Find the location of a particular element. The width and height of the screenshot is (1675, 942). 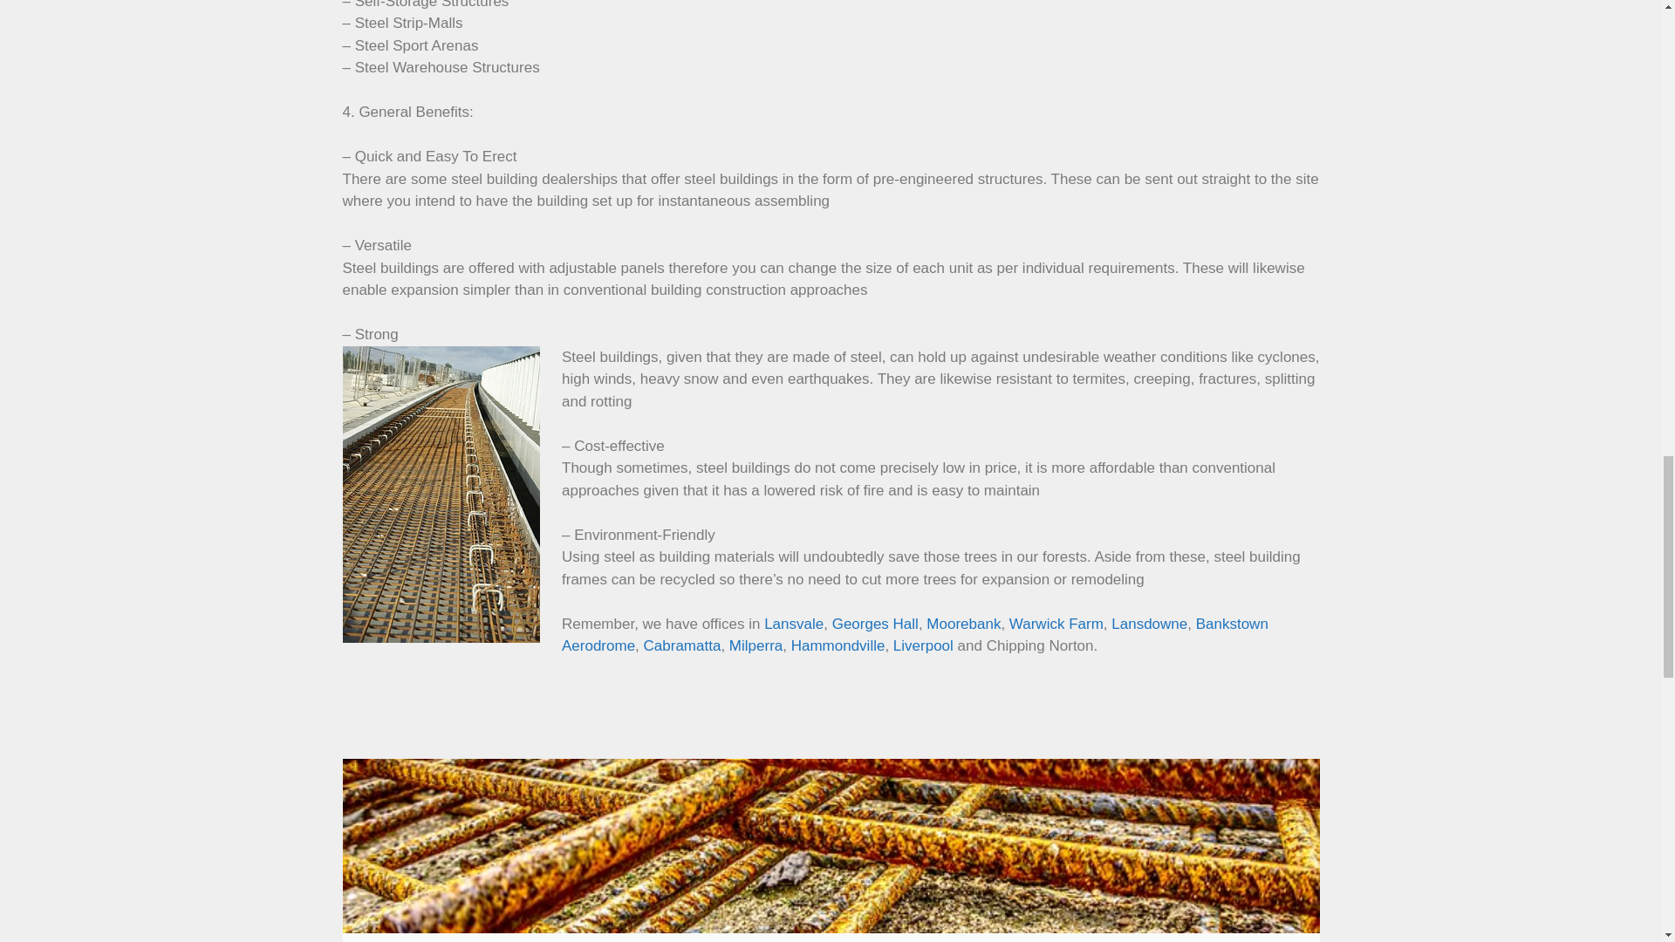

Bankstown Aerodrome is located at coordinates (914, 635).